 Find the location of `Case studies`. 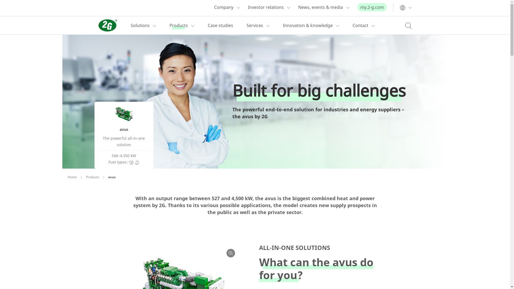

Case studies is located at coordinates (221, 25).